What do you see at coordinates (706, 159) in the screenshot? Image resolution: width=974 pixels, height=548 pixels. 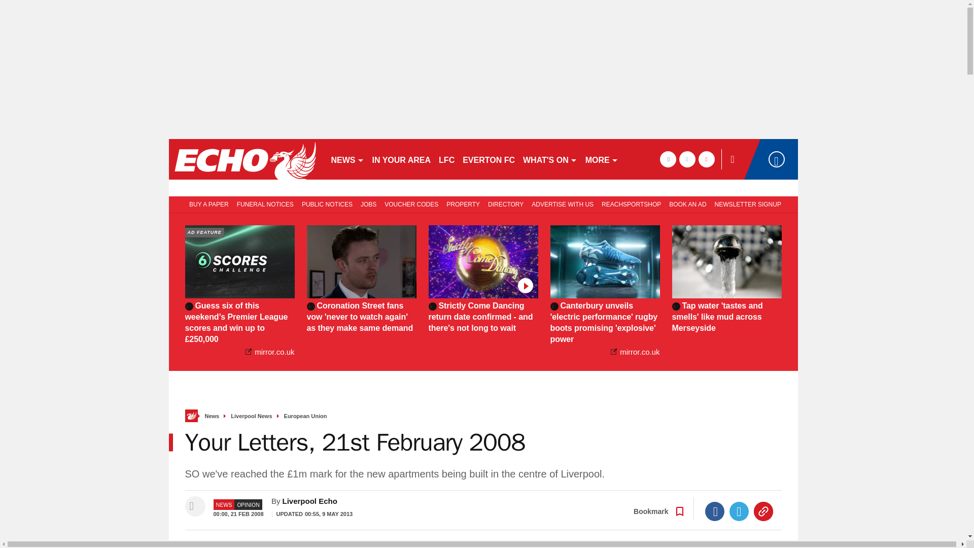 I see `instagram` at bounding box center [706, 159].